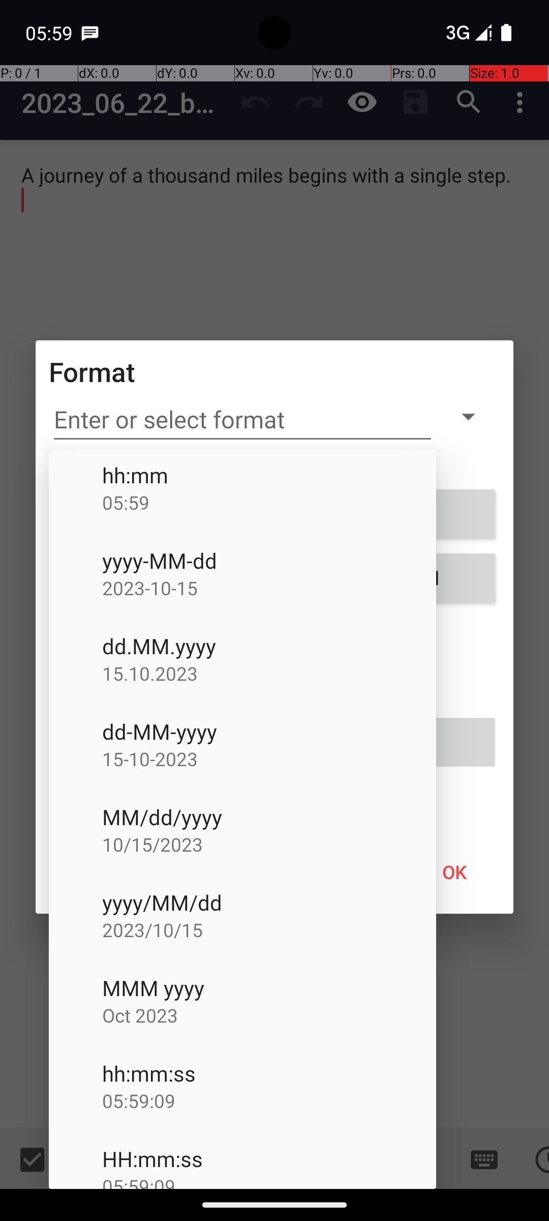 The width and height of the screenshot is (549, 1221). I want to click on MM/dd/yyyy, so click(269, 817).